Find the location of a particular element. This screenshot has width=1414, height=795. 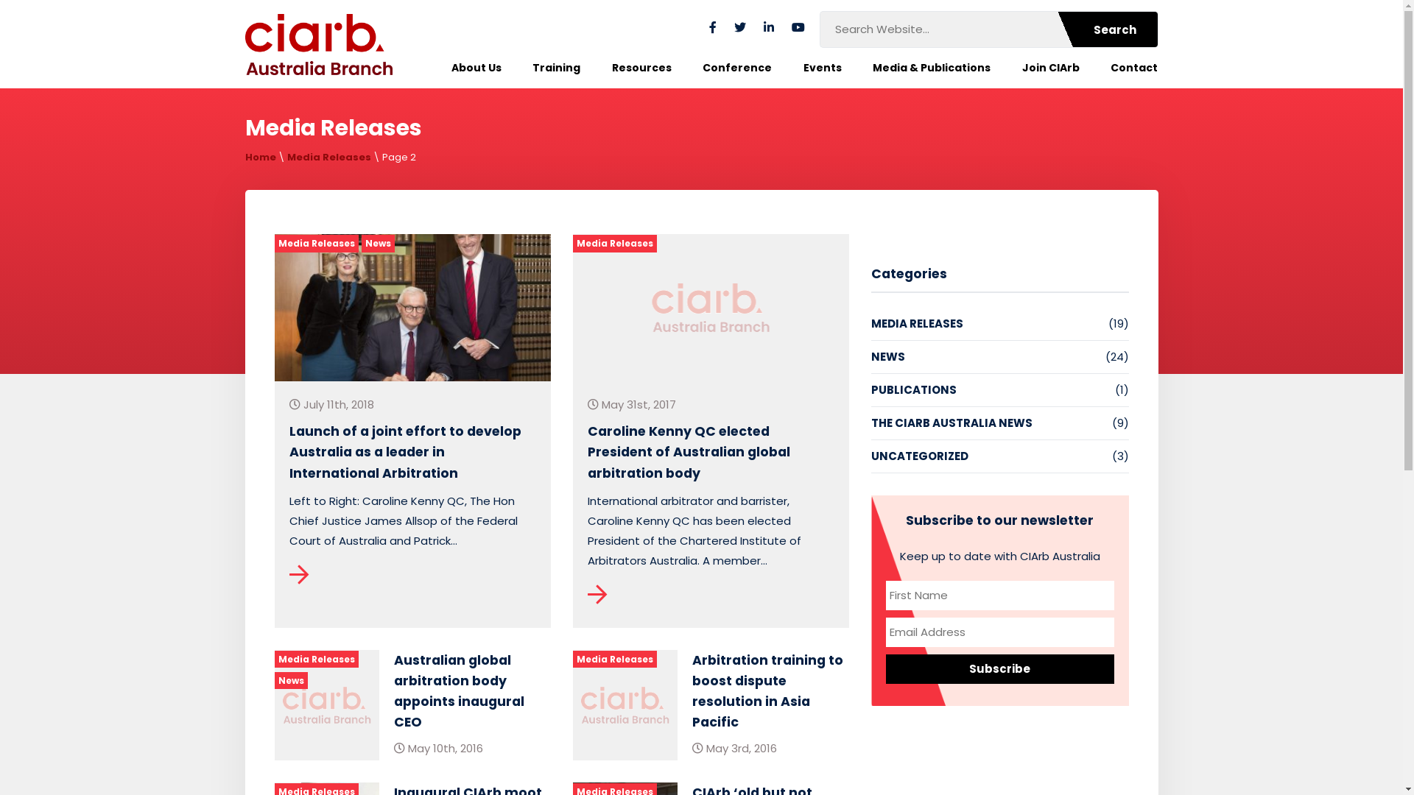

Resources is located at coordinates (642, 68).